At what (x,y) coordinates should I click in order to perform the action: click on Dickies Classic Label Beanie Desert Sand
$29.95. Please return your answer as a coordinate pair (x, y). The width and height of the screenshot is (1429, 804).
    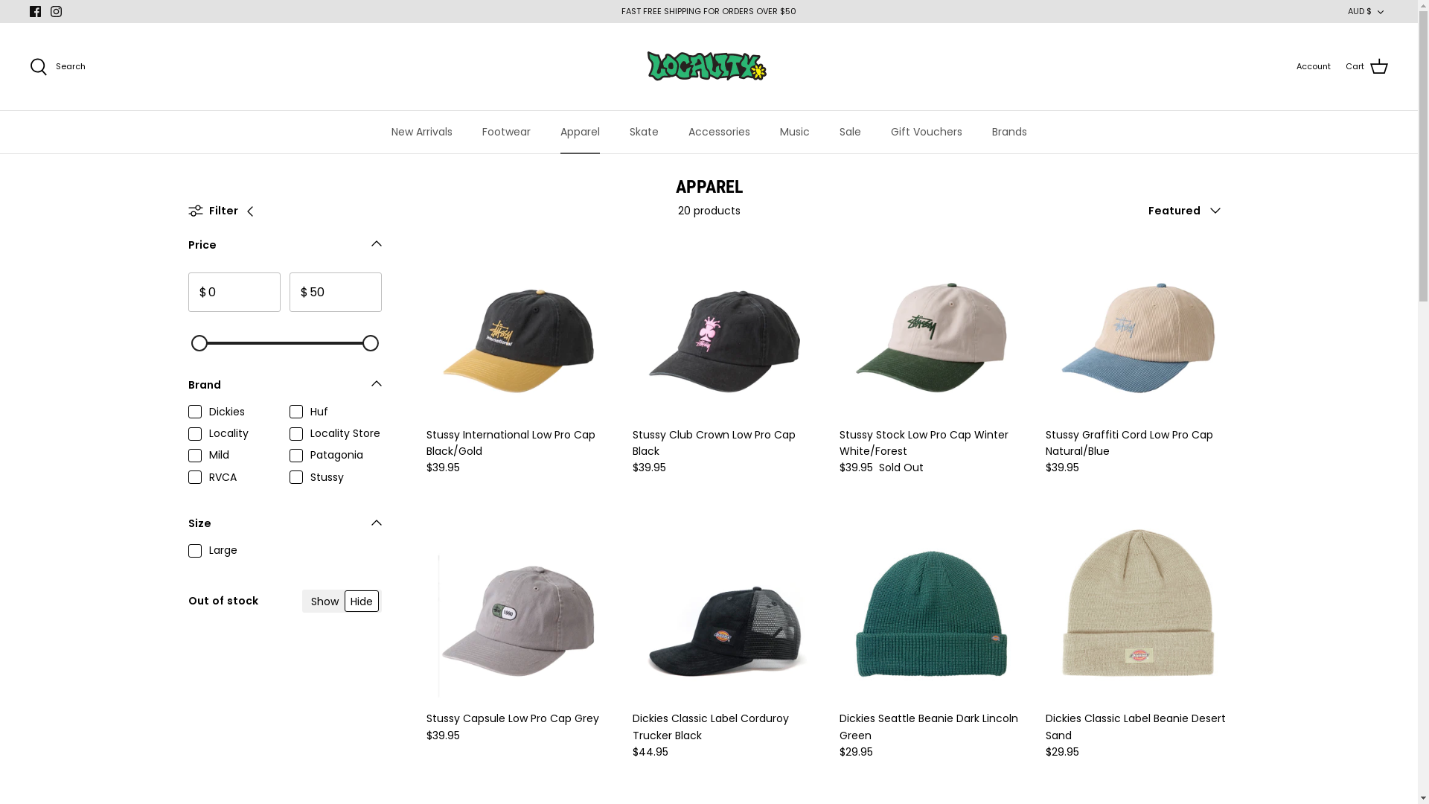
    Looking at the image, I should click on (1138, 736).